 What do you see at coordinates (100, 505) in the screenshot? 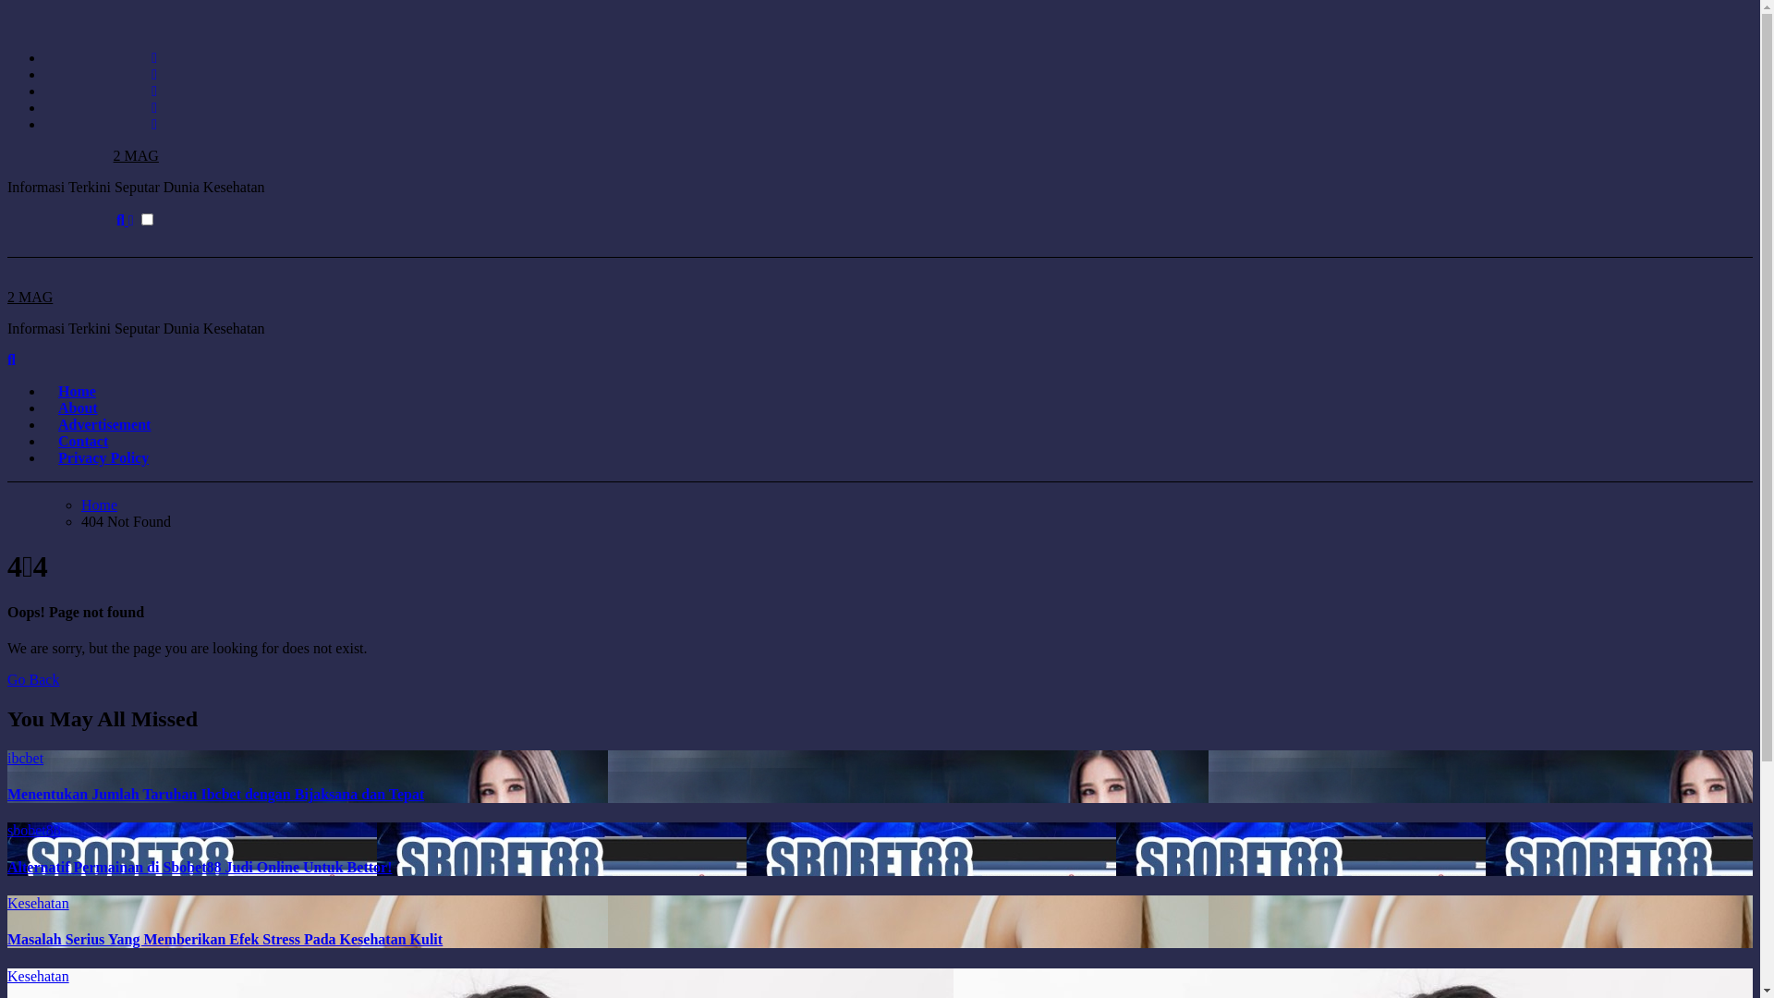
I see `Home` at bounding box center [100, 505].